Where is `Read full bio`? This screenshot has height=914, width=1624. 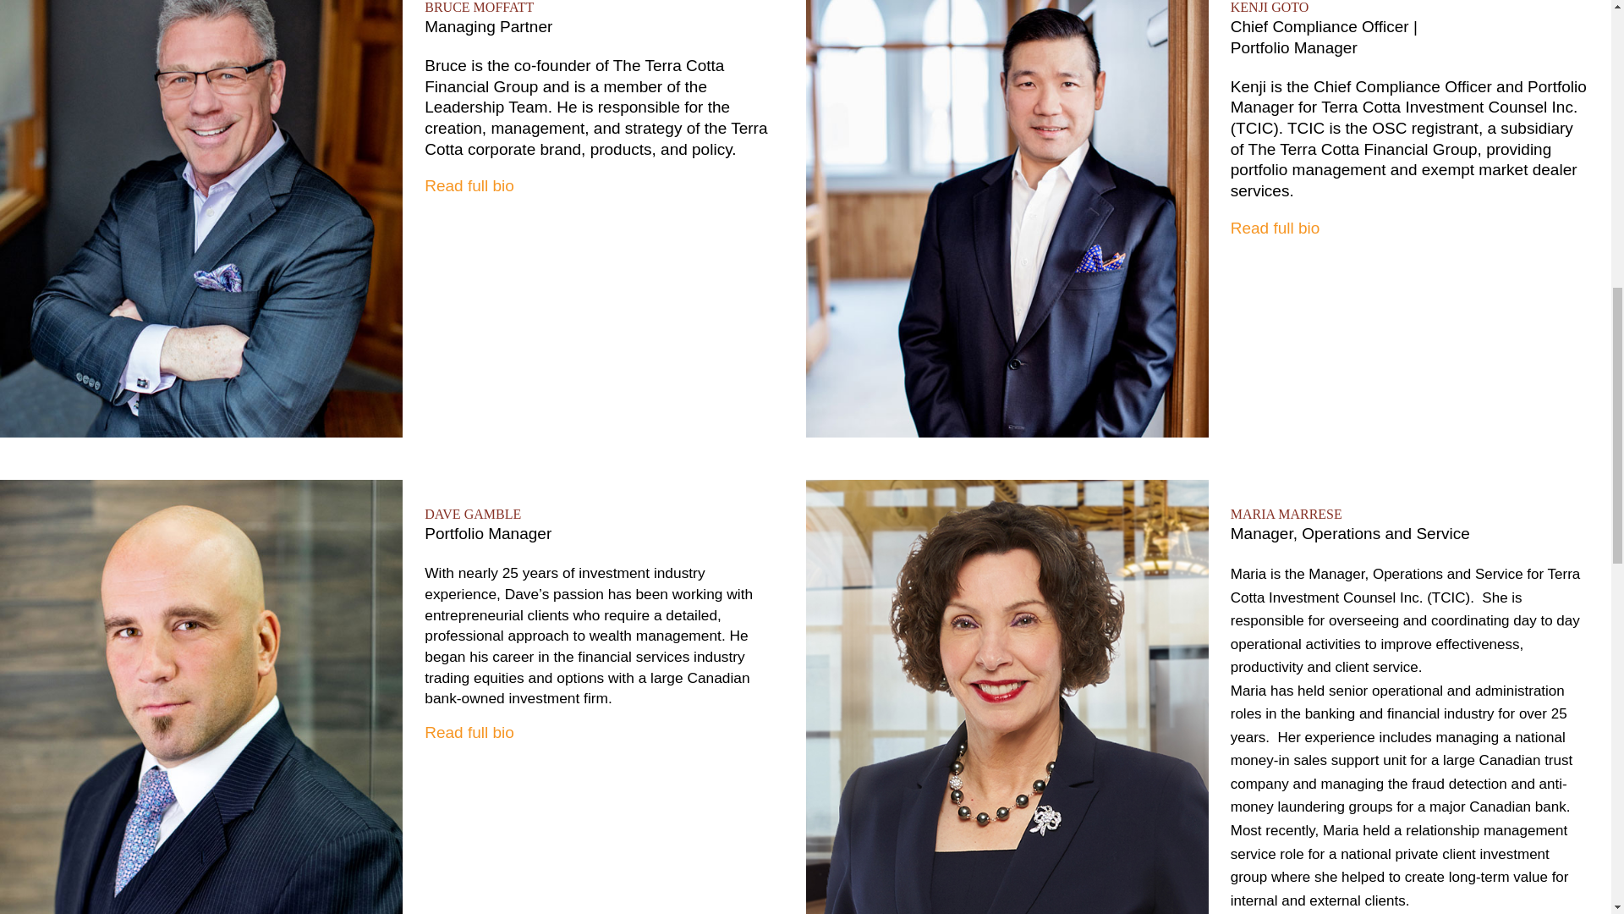 Read full bio is located at coordinates (469, 732).